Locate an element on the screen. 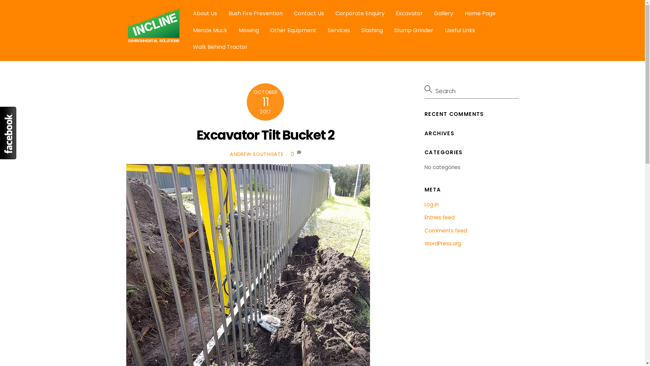 The image size is (650, 366). 0 is located at coordinates (292, 154).